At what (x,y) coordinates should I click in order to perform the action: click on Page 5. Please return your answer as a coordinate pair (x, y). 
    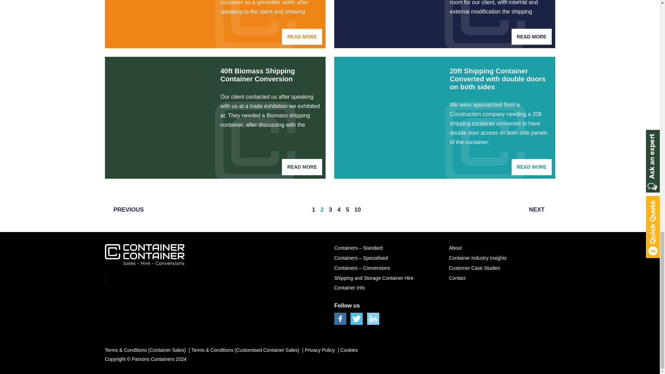
    Looking at the image, I should click on (348, 210).